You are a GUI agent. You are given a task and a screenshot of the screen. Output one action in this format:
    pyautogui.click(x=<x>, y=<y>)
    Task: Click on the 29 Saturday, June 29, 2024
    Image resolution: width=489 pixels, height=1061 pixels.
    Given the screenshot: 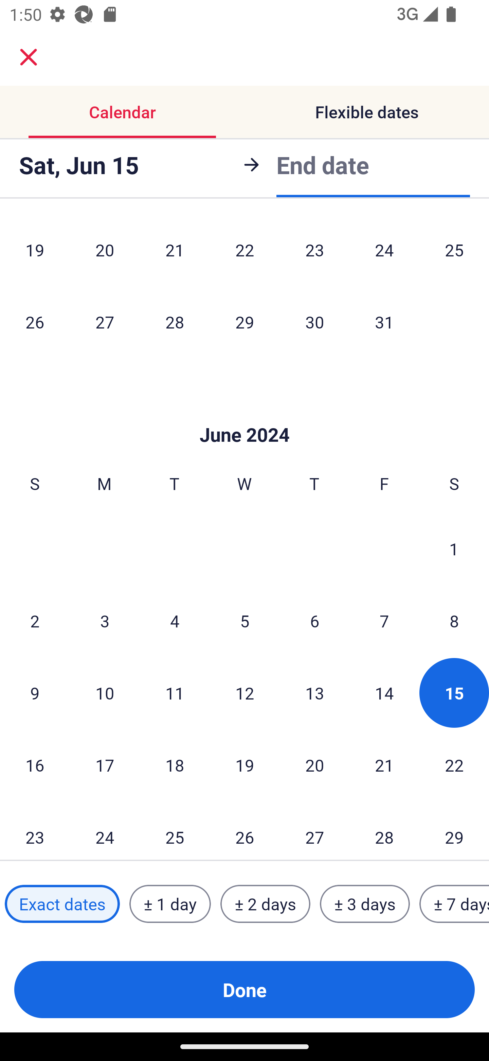 What is the action you would take?
    pyautogui.click(x=454, y=830)
    